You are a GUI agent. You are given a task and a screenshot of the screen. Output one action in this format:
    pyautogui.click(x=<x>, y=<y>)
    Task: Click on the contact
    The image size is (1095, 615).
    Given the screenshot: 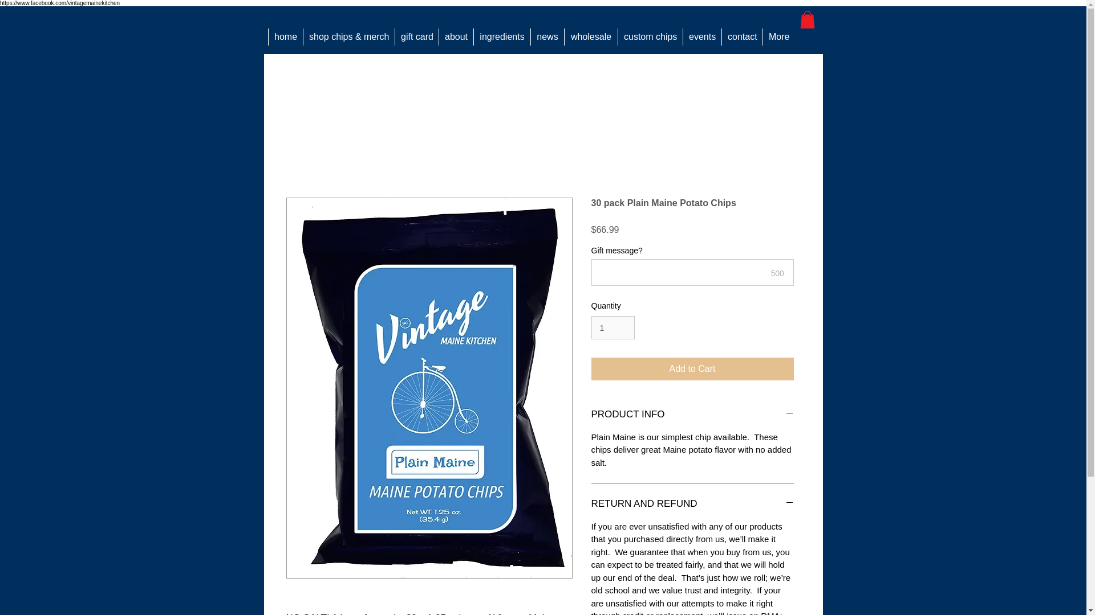 What is the action you would take?
    pyautogui.click(x=741, y=36)
    